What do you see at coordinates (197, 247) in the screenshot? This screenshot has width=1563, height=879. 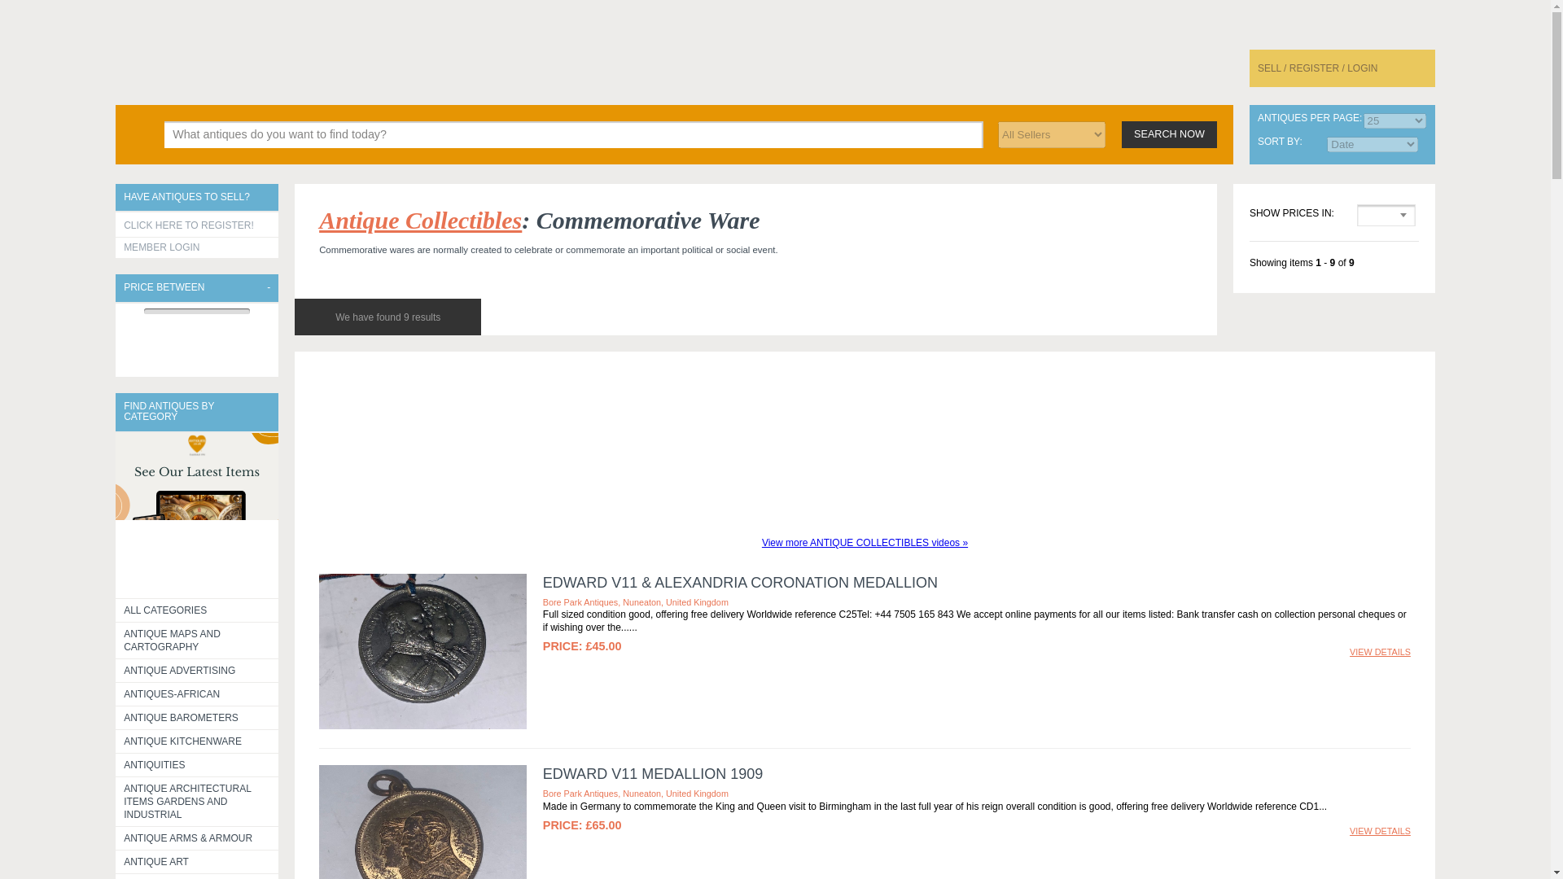 I see `MEMBER LOGIN` at bounding box center [197, 247].